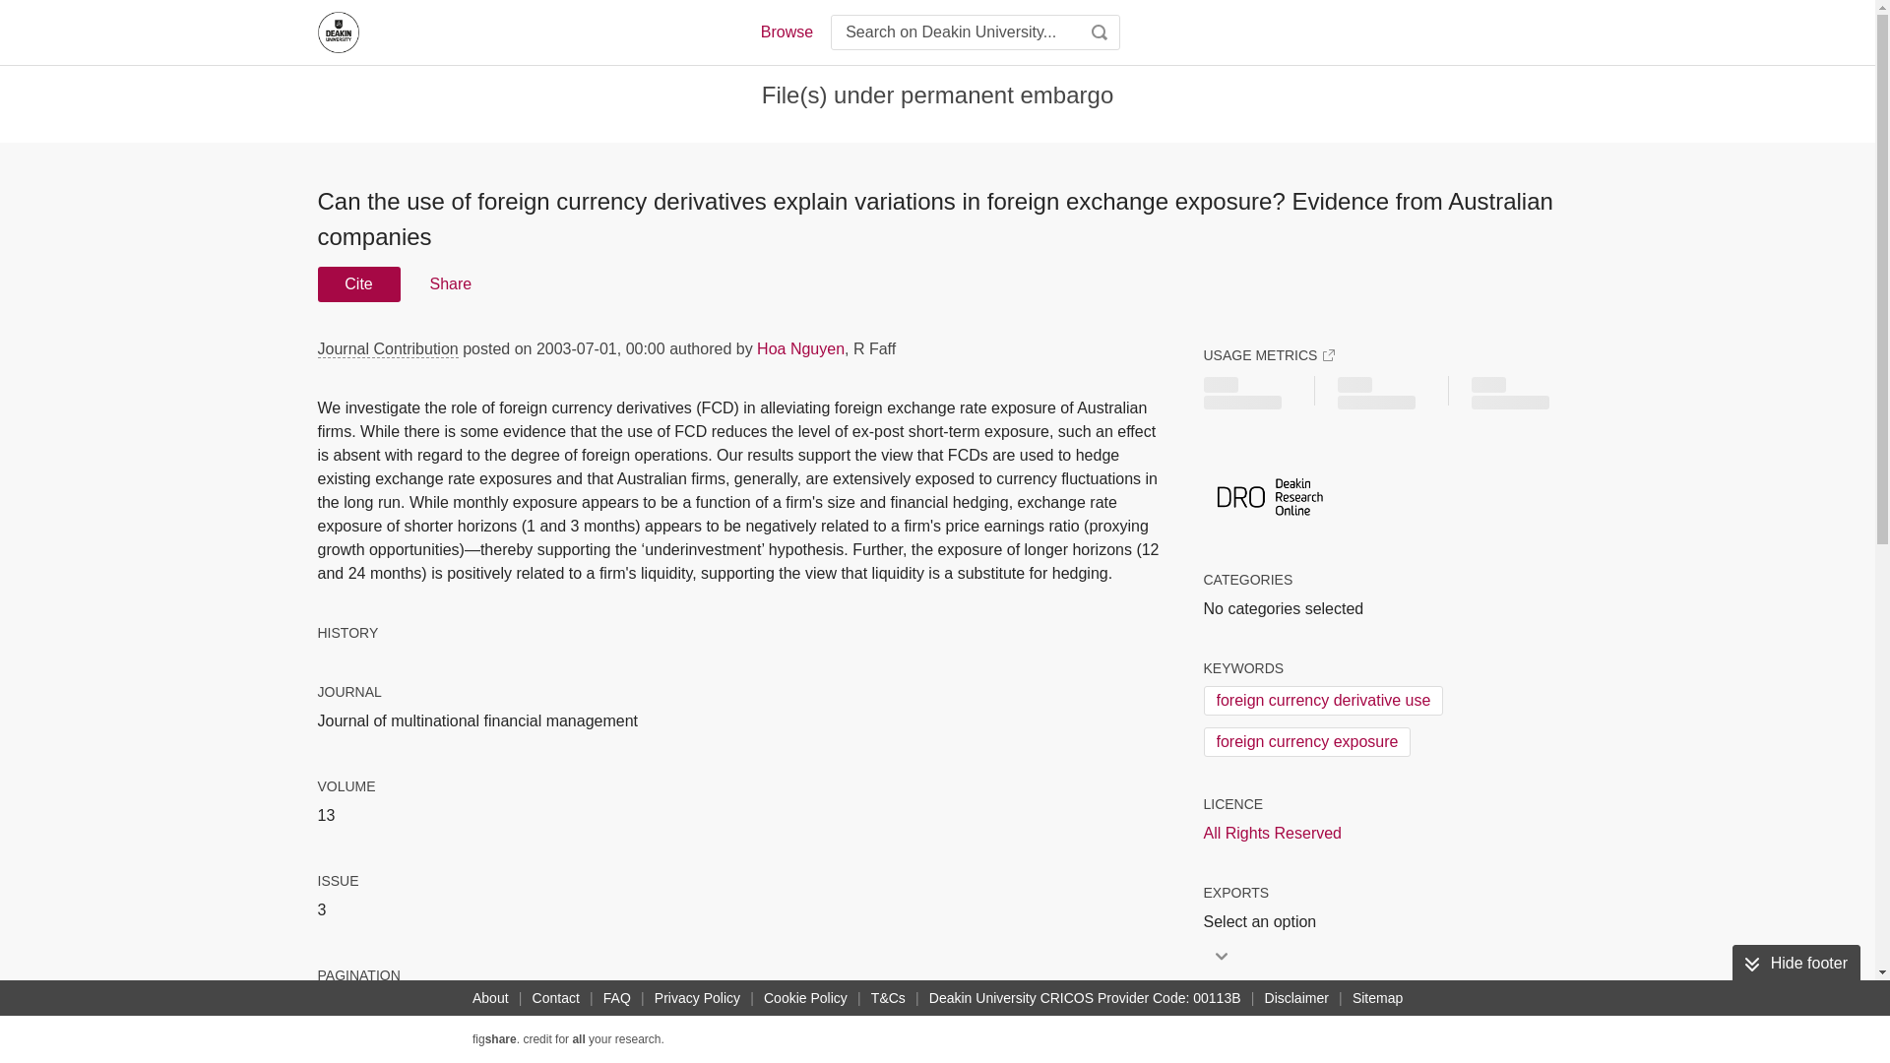 Image resolution: width=1890 pixels, height=1063 pixels. Describe the element at coordinates (1305, 741) in the screenshot. I see `foreign currency exposure` at that location.